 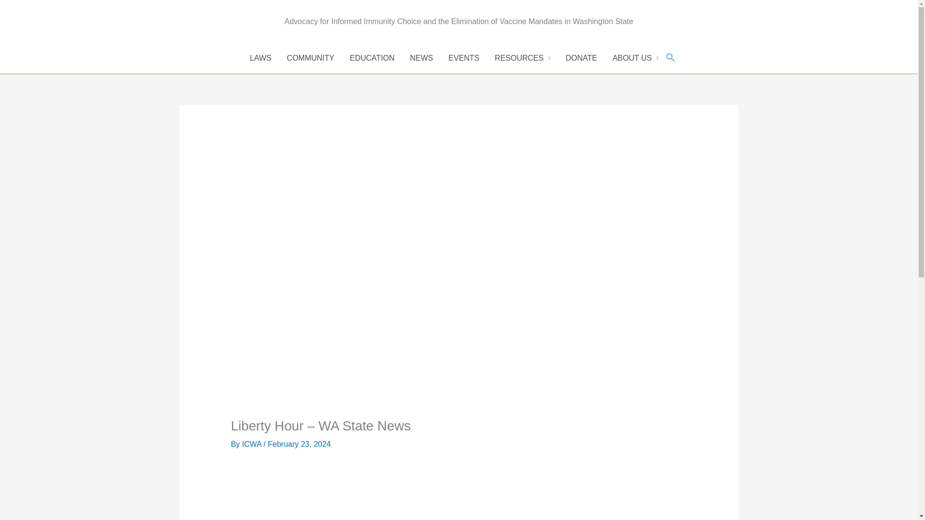 What do you see at coordinates (310, 58) in the screenshot?
I see `COMMUNITY` at bounding box center [310, 58].